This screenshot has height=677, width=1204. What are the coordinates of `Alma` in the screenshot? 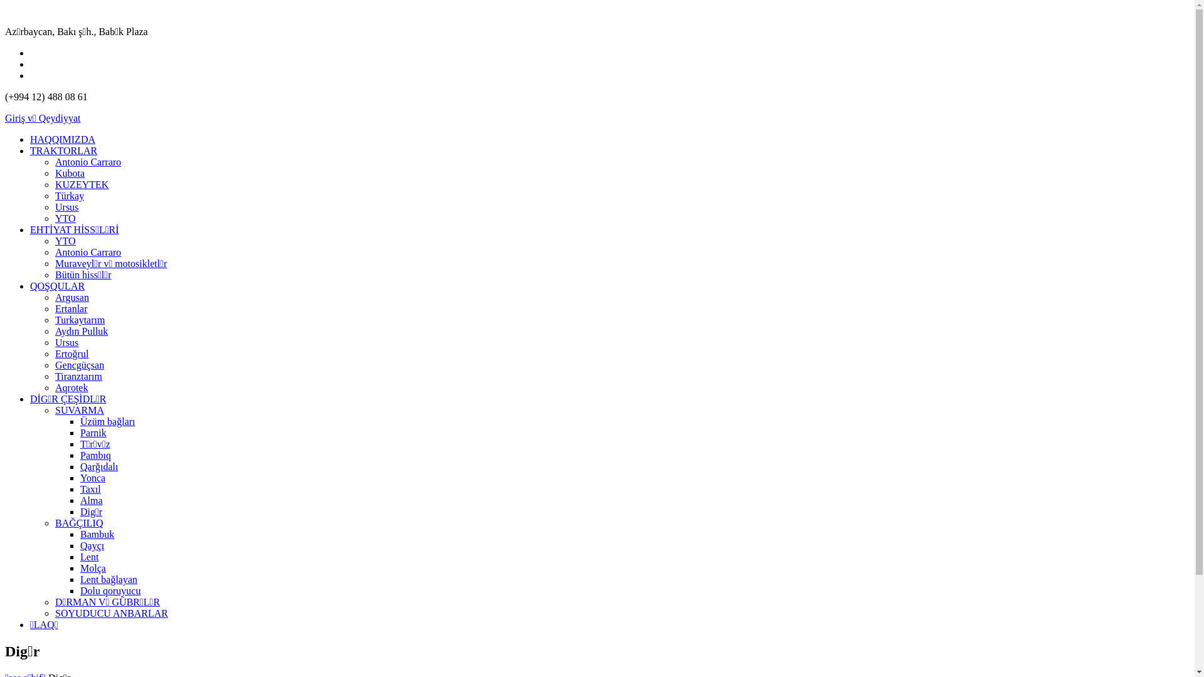 It's located at (92, 500).